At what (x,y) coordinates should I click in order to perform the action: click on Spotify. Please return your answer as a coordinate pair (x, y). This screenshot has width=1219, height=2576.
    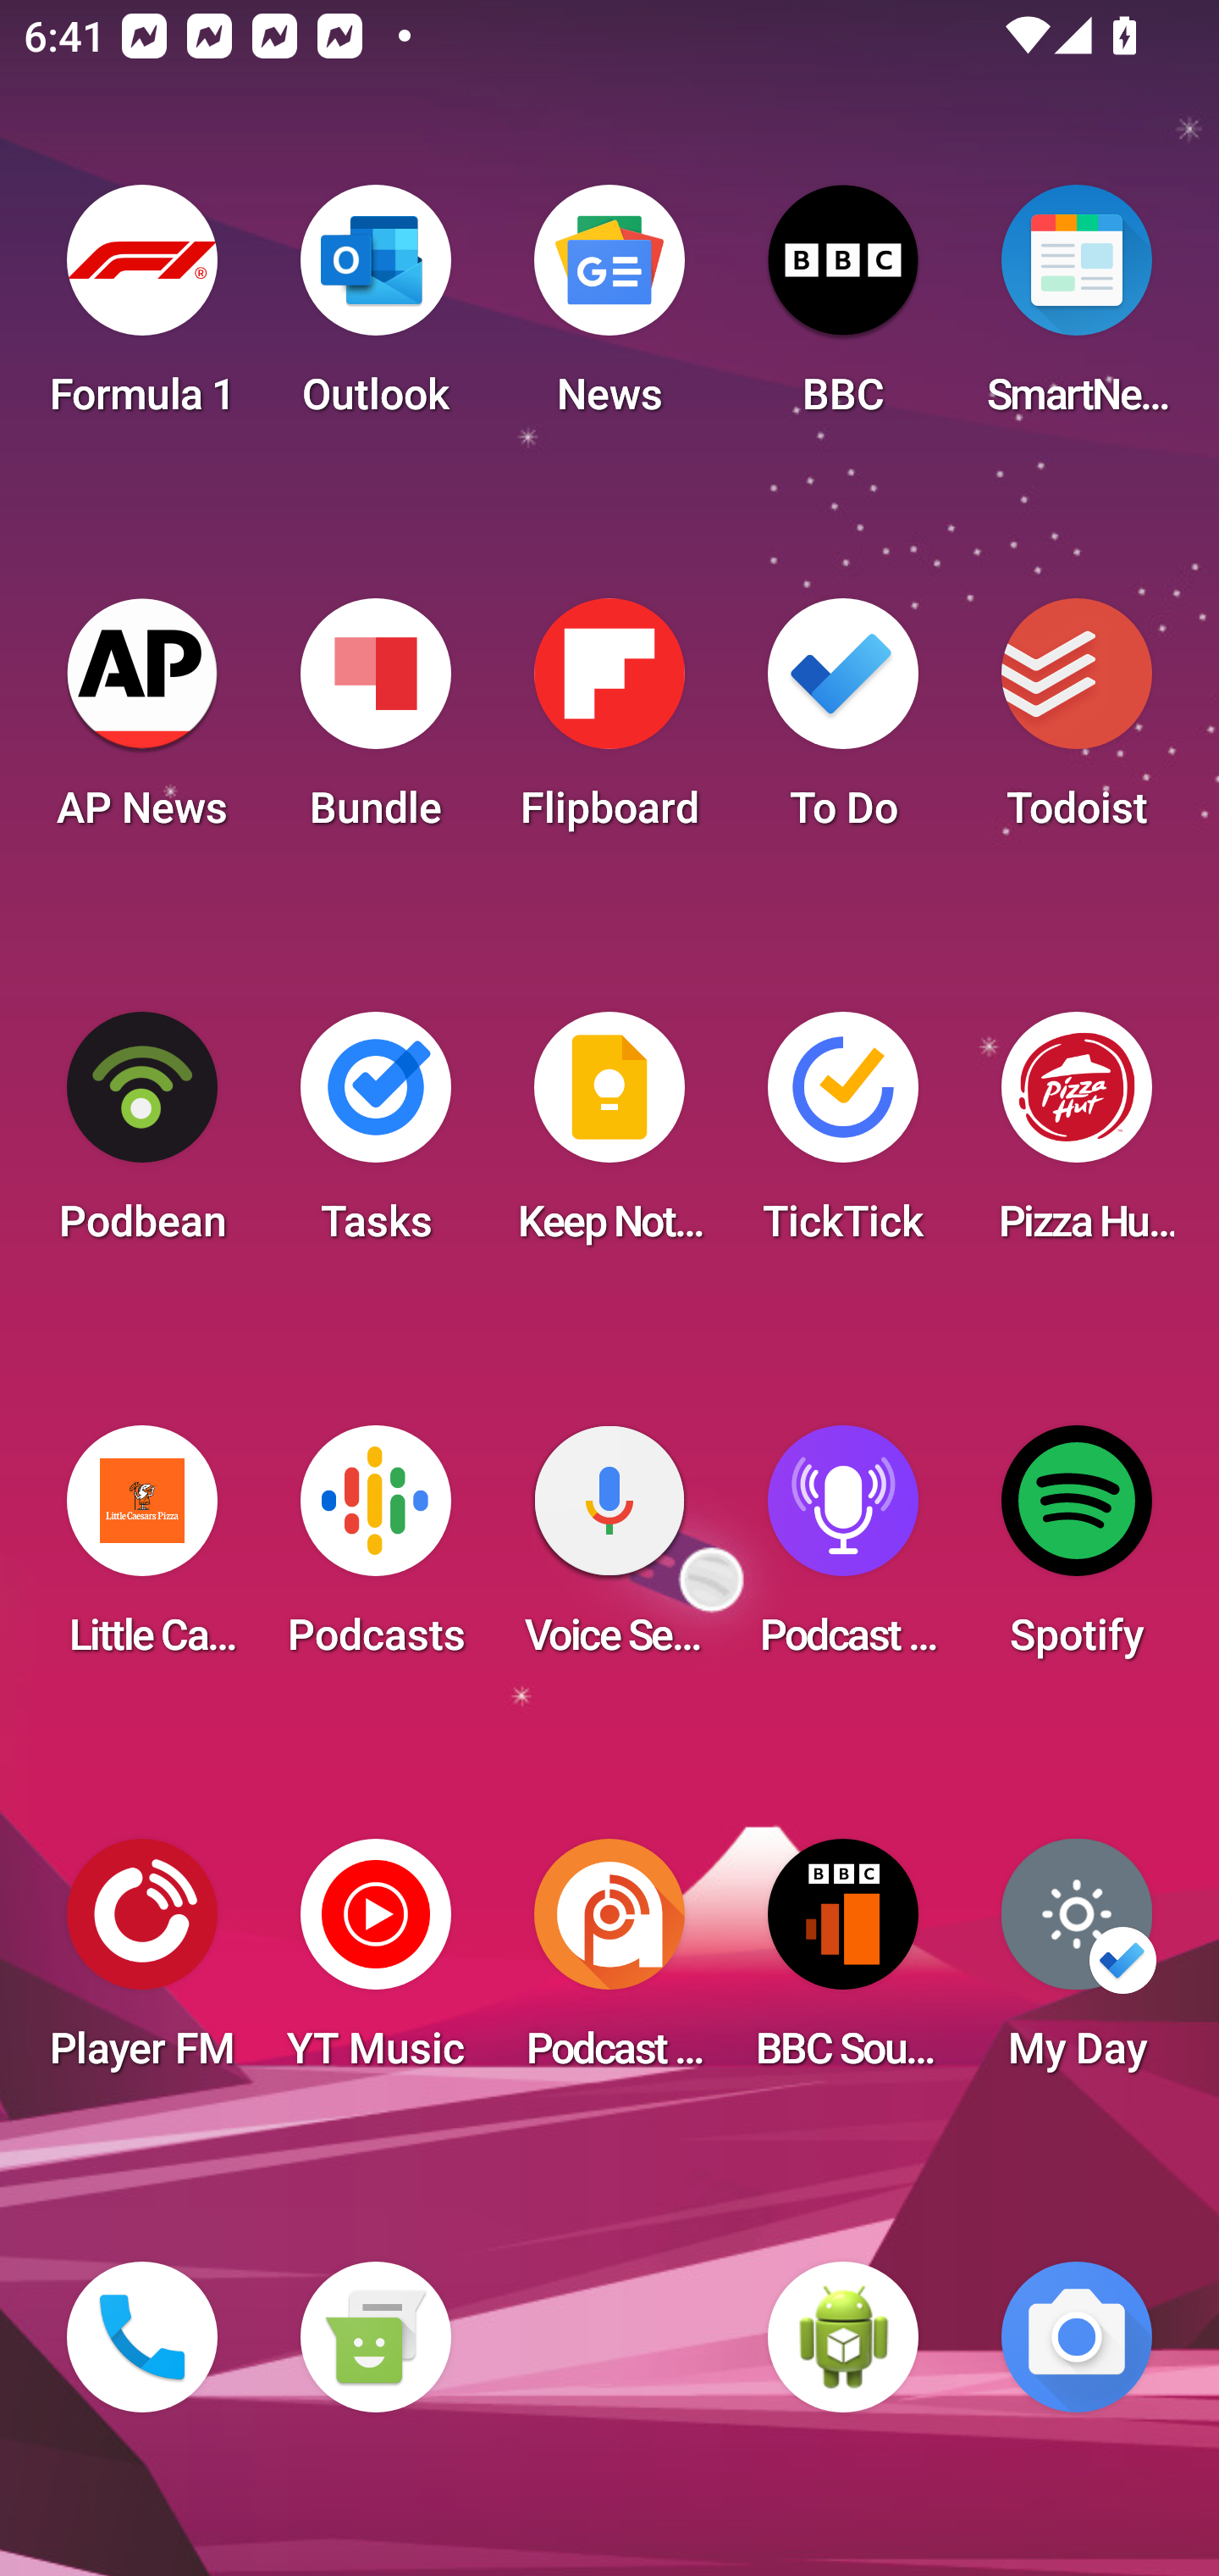
    Looking at the image, I should click on (1077, 1551).